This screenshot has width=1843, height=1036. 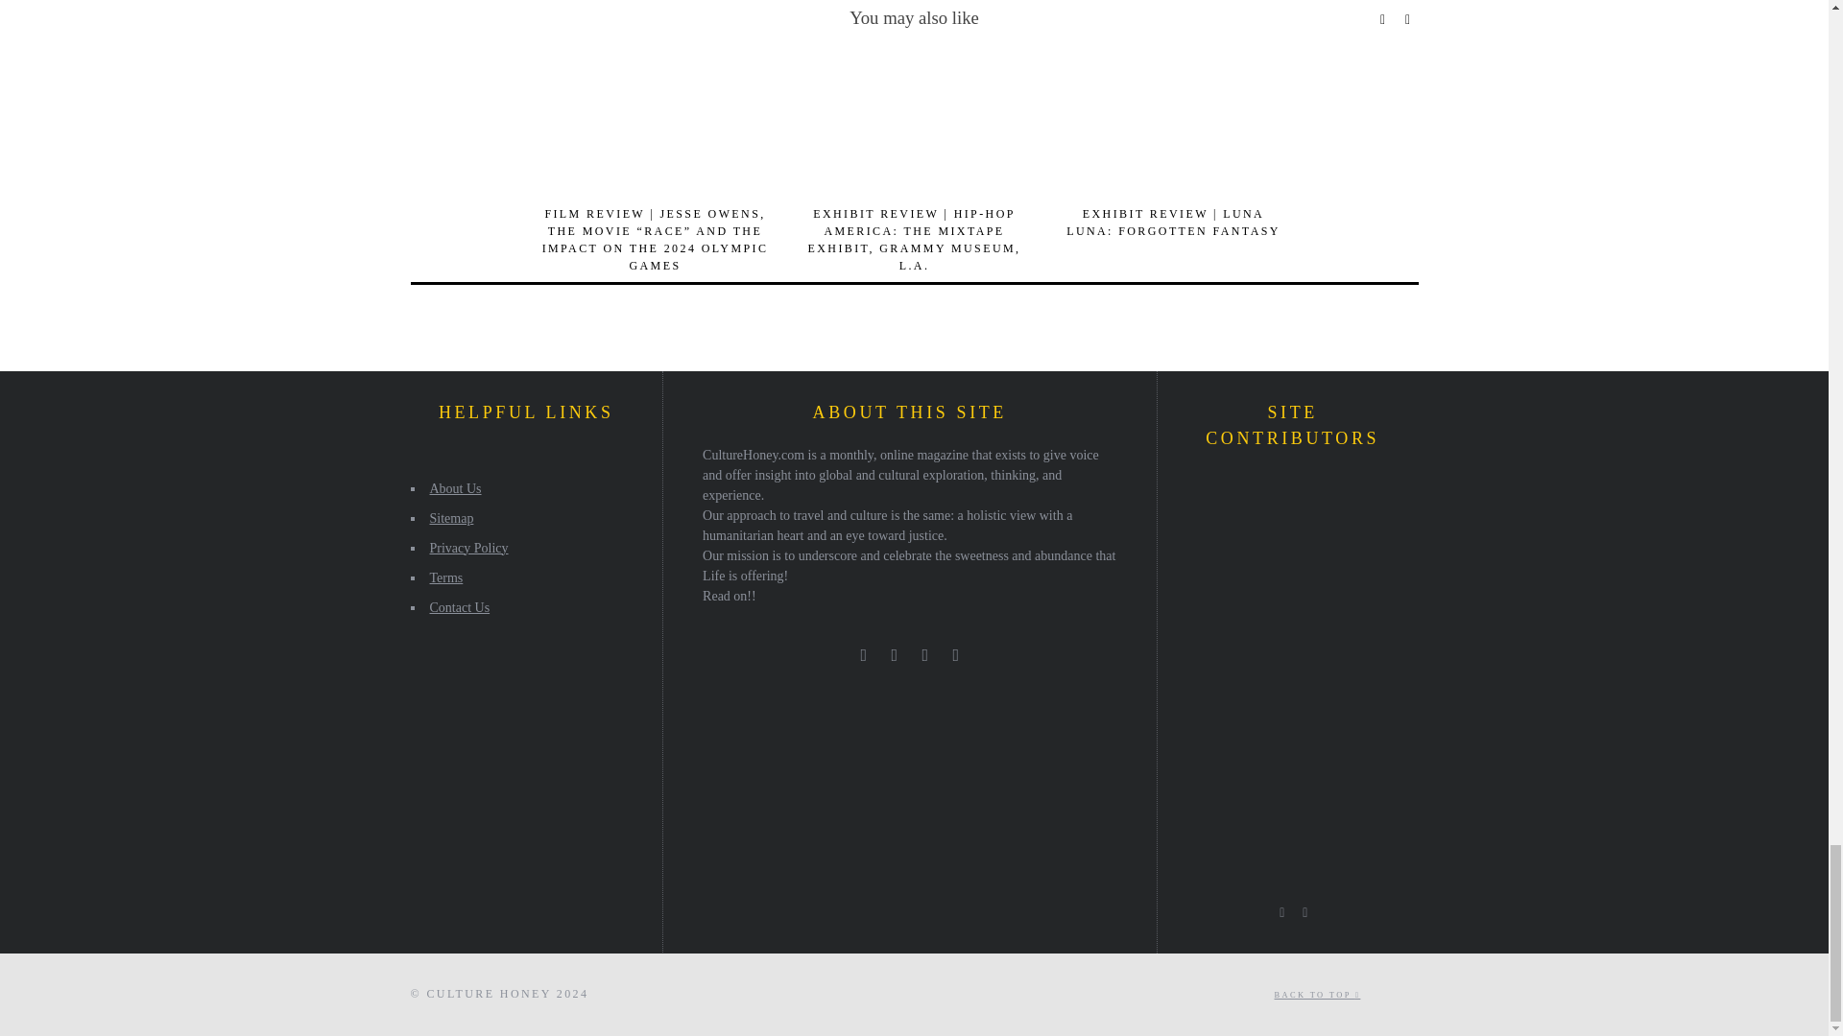 I want to click on Emily Greene, so click(x=1257, y=550).